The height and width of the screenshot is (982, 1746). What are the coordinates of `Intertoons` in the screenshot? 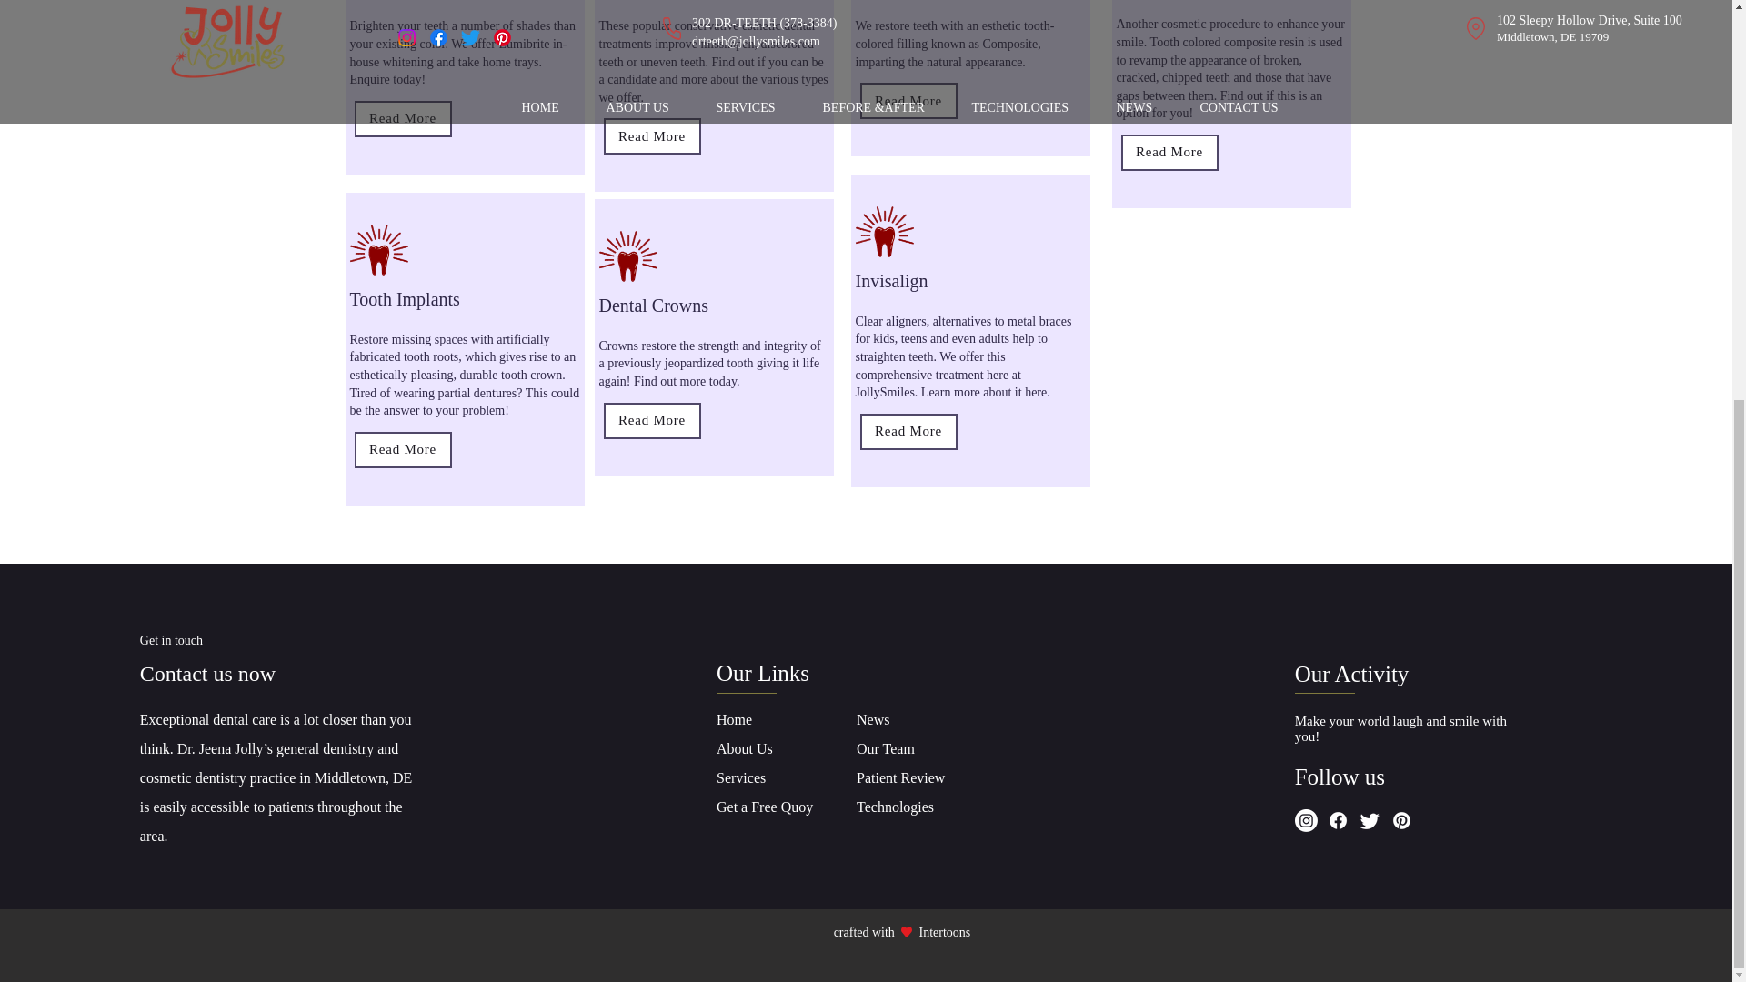 It's located at (944, 932).